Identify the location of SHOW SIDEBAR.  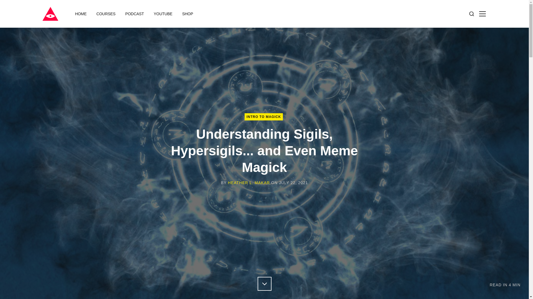
(482, 14).